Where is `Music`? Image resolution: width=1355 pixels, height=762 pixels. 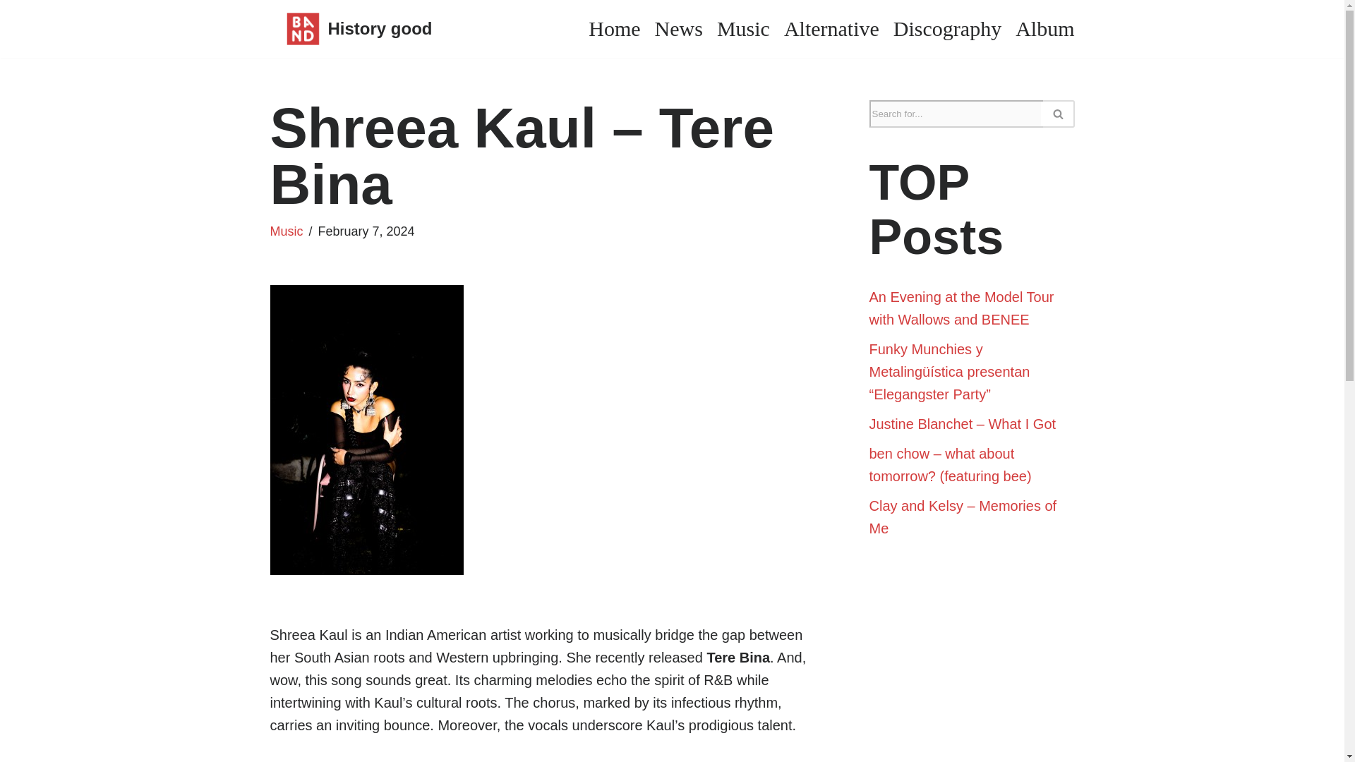 Music is located at coordinates (742, 28).